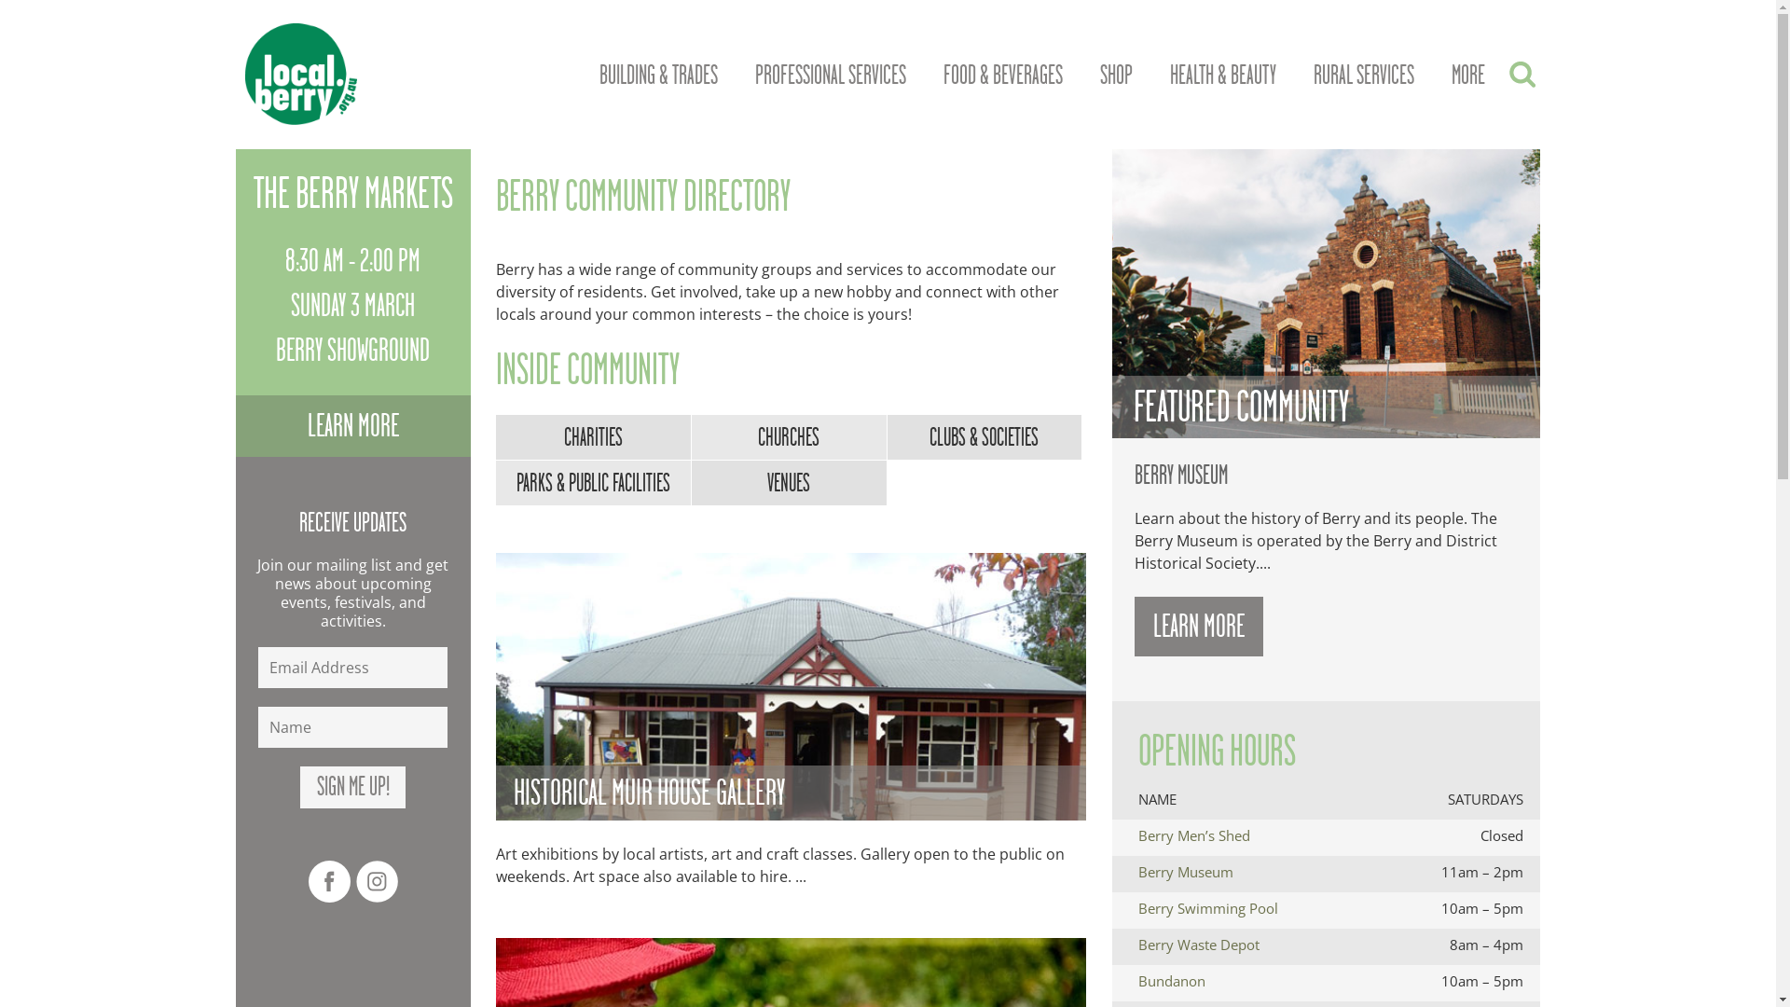 The height and width of the screenshot is (1007, 1790). What do you see at coordinates (658, 76) in the screenshot?
I see `BUILDING & TRADES` at bounding box center [658, 76].